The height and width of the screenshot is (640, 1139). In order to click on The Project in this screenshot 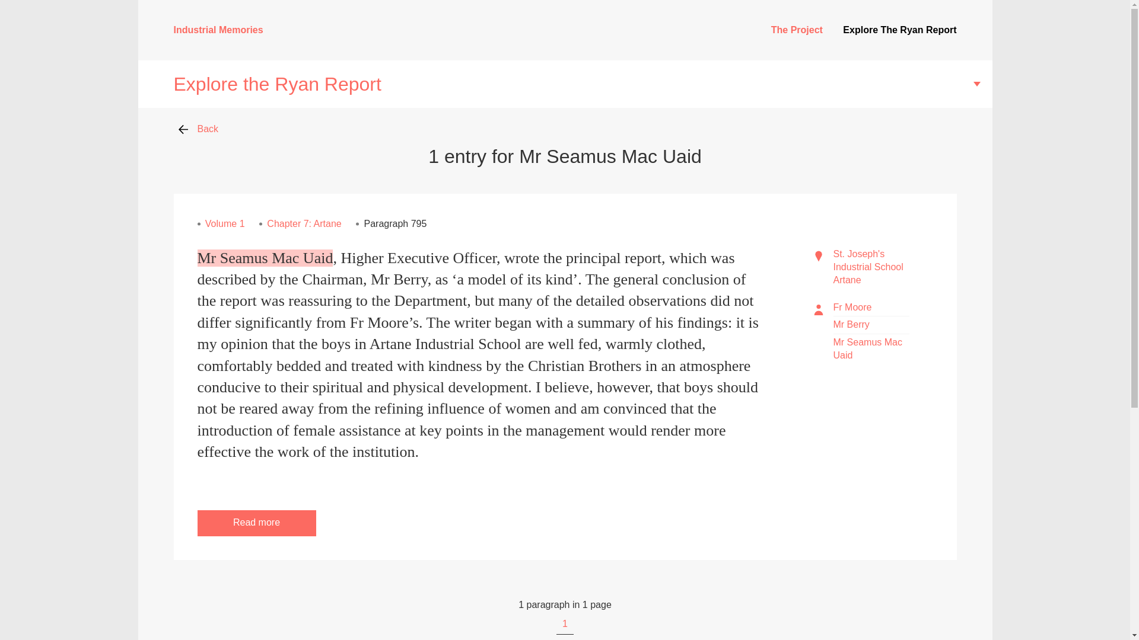, I will do `click(796, 30)`.